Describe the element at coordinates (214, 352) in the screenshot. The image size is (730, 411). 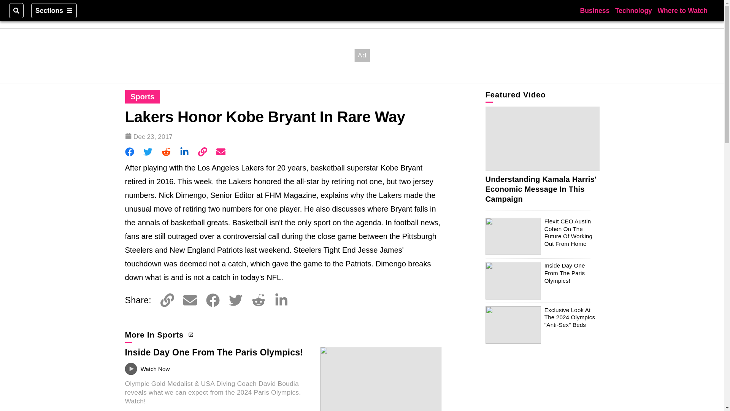
I see `Inside Day One From The Paris Olympics!` at that location.